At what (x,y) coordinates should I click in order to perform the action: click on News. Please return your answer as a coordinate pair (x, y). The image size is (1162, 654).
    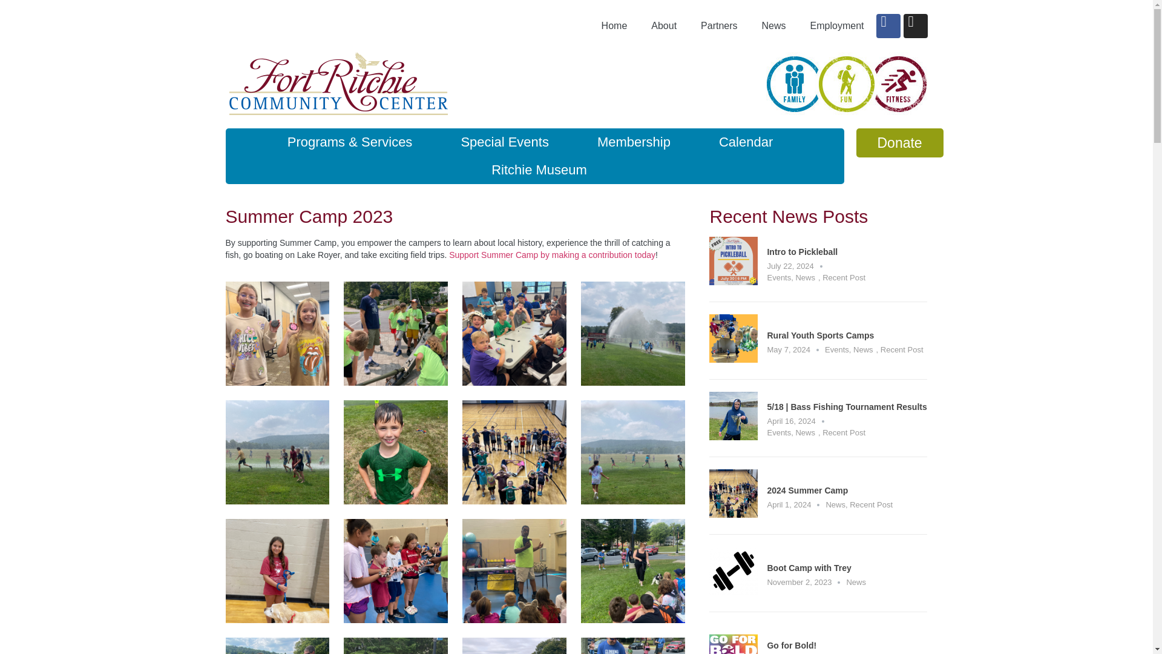
    Looking at the image, I should click on (773, 25).